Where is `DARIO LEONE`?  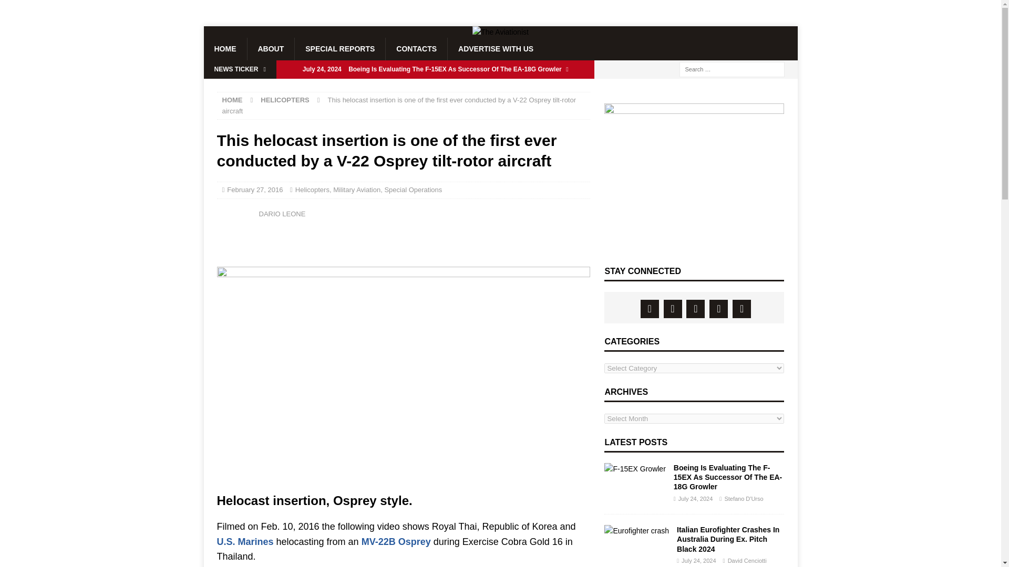
DARIO LEONE is located at coordinates (282, 213).